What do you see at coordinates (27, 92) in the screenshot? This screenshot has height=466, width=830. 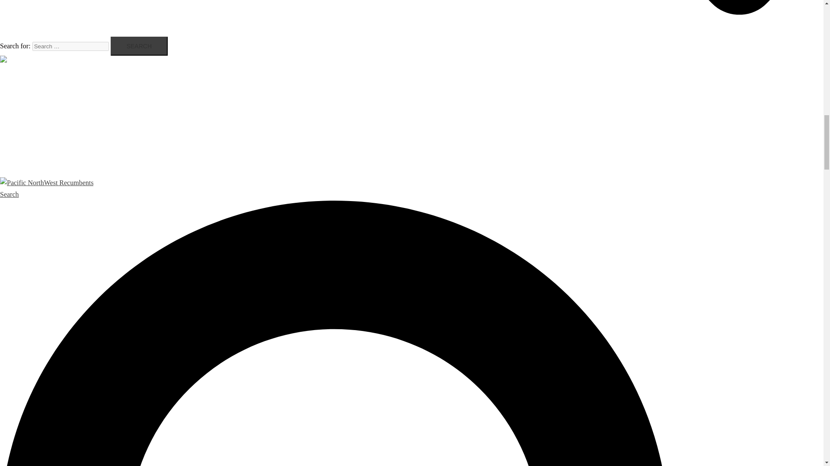 I see `Home` at bounding box center [27, 92].